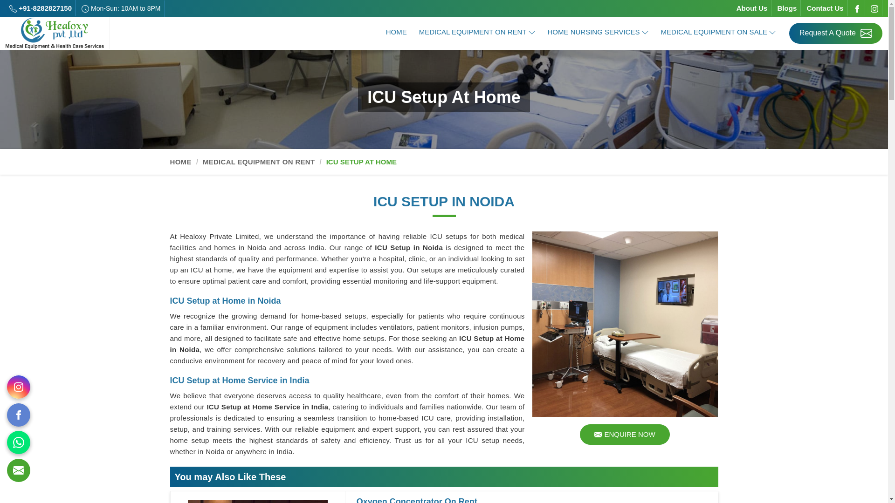 Image resolution: width=895 pixels, height=503 pixels. Describe the element at coordinates (752, 8) in the screenshot. I see `About Us` at that location.